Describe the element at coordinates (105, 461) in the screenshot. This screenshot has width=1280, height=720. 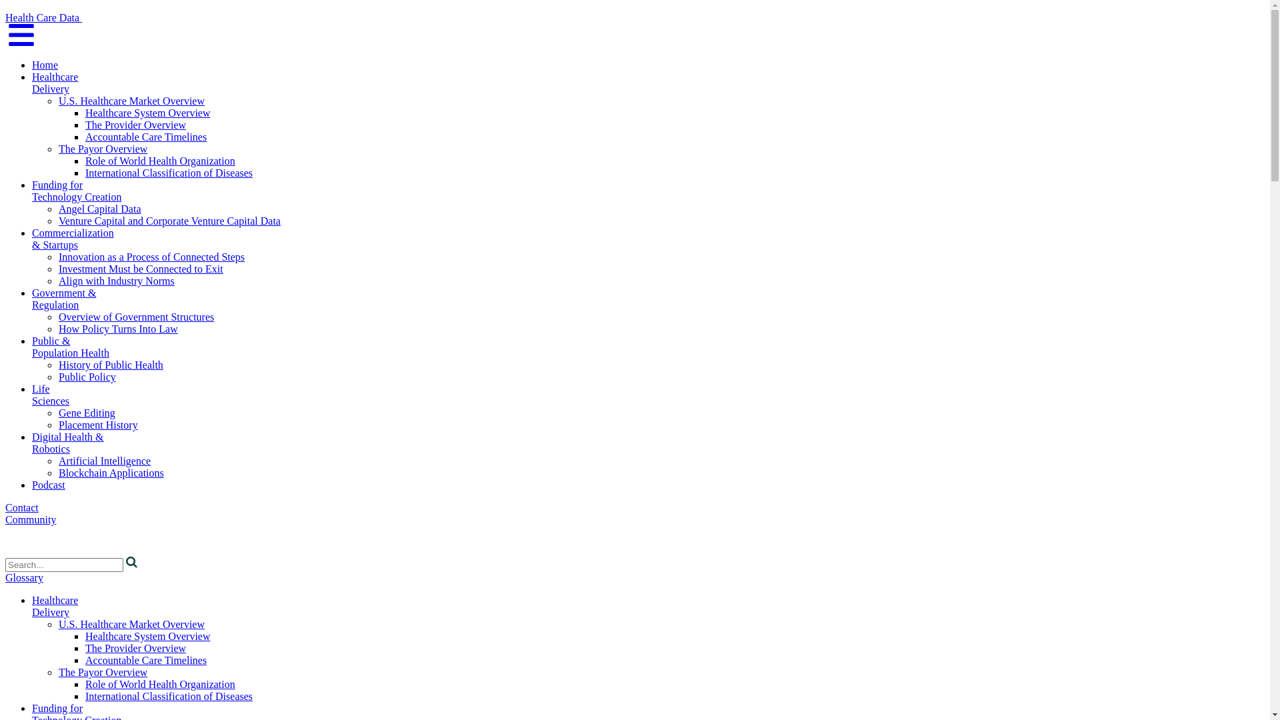
I see `Artificial Intelligence` at that location.